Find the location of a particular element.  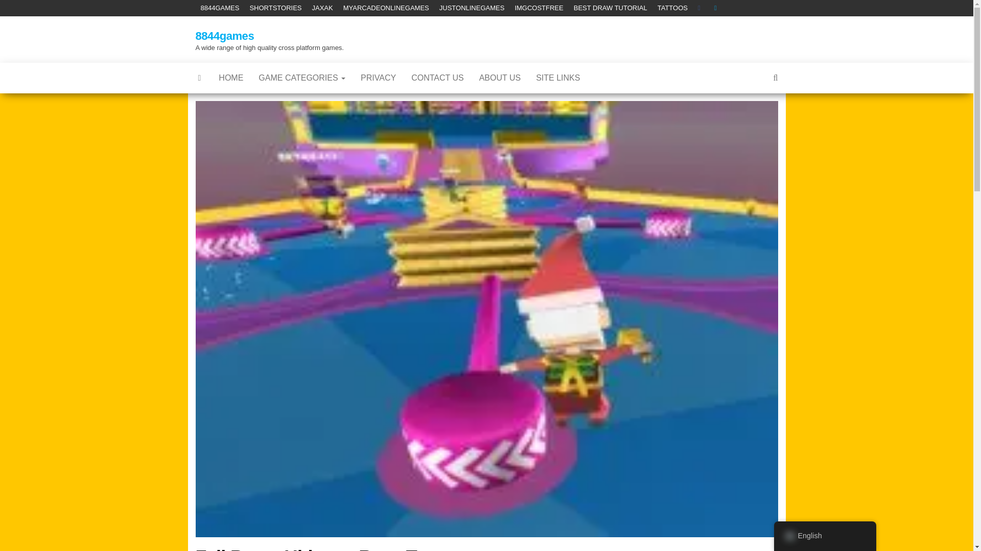

Twitter is located at coordinates (717, 8).